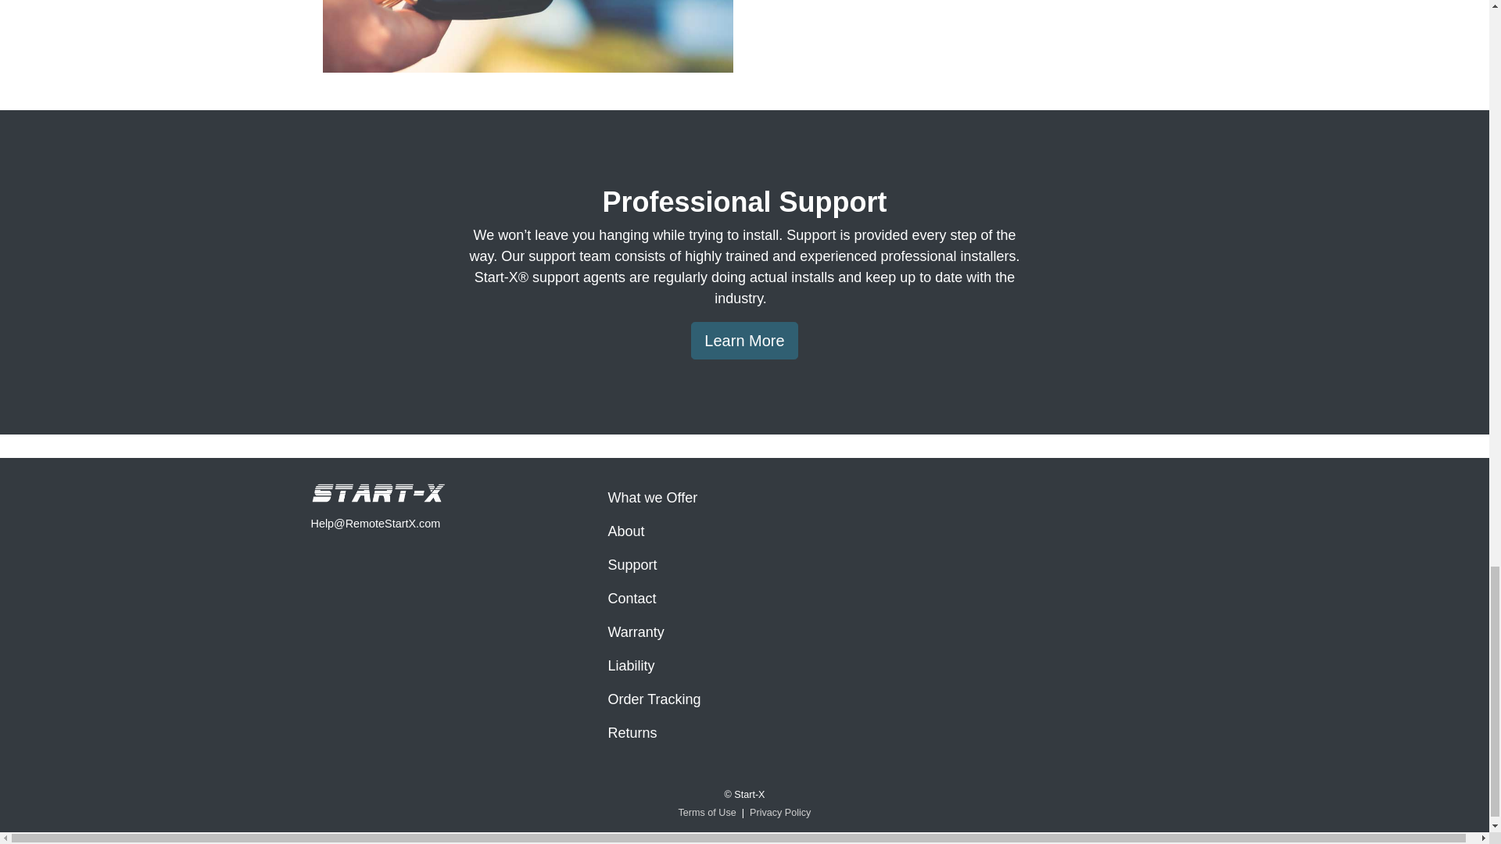 The image size is (1501, 844). I want to click on Contact, so click(744, 599).